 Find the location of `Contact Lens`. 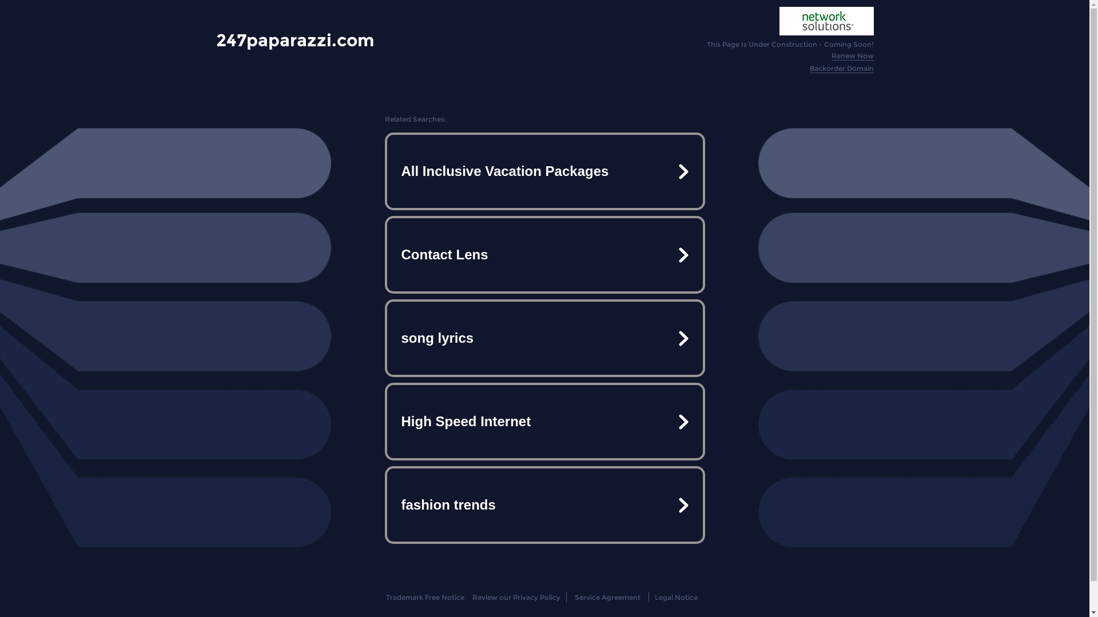

Contact Lens is located at coordinates (544, 255).